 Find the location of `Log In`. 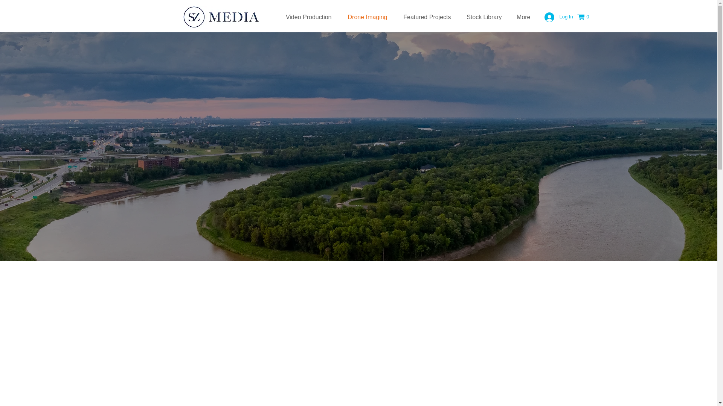

Log In is located at coordinates (555, 17).